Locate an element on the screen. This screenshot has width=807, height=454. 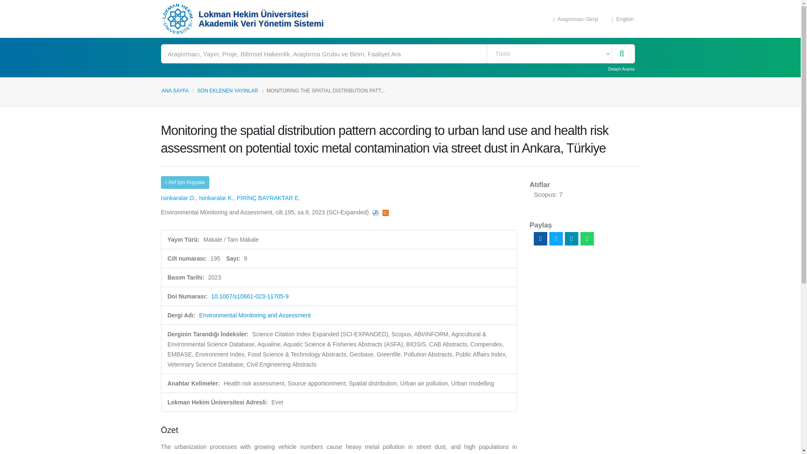
English is located at coordinates (622, 18).